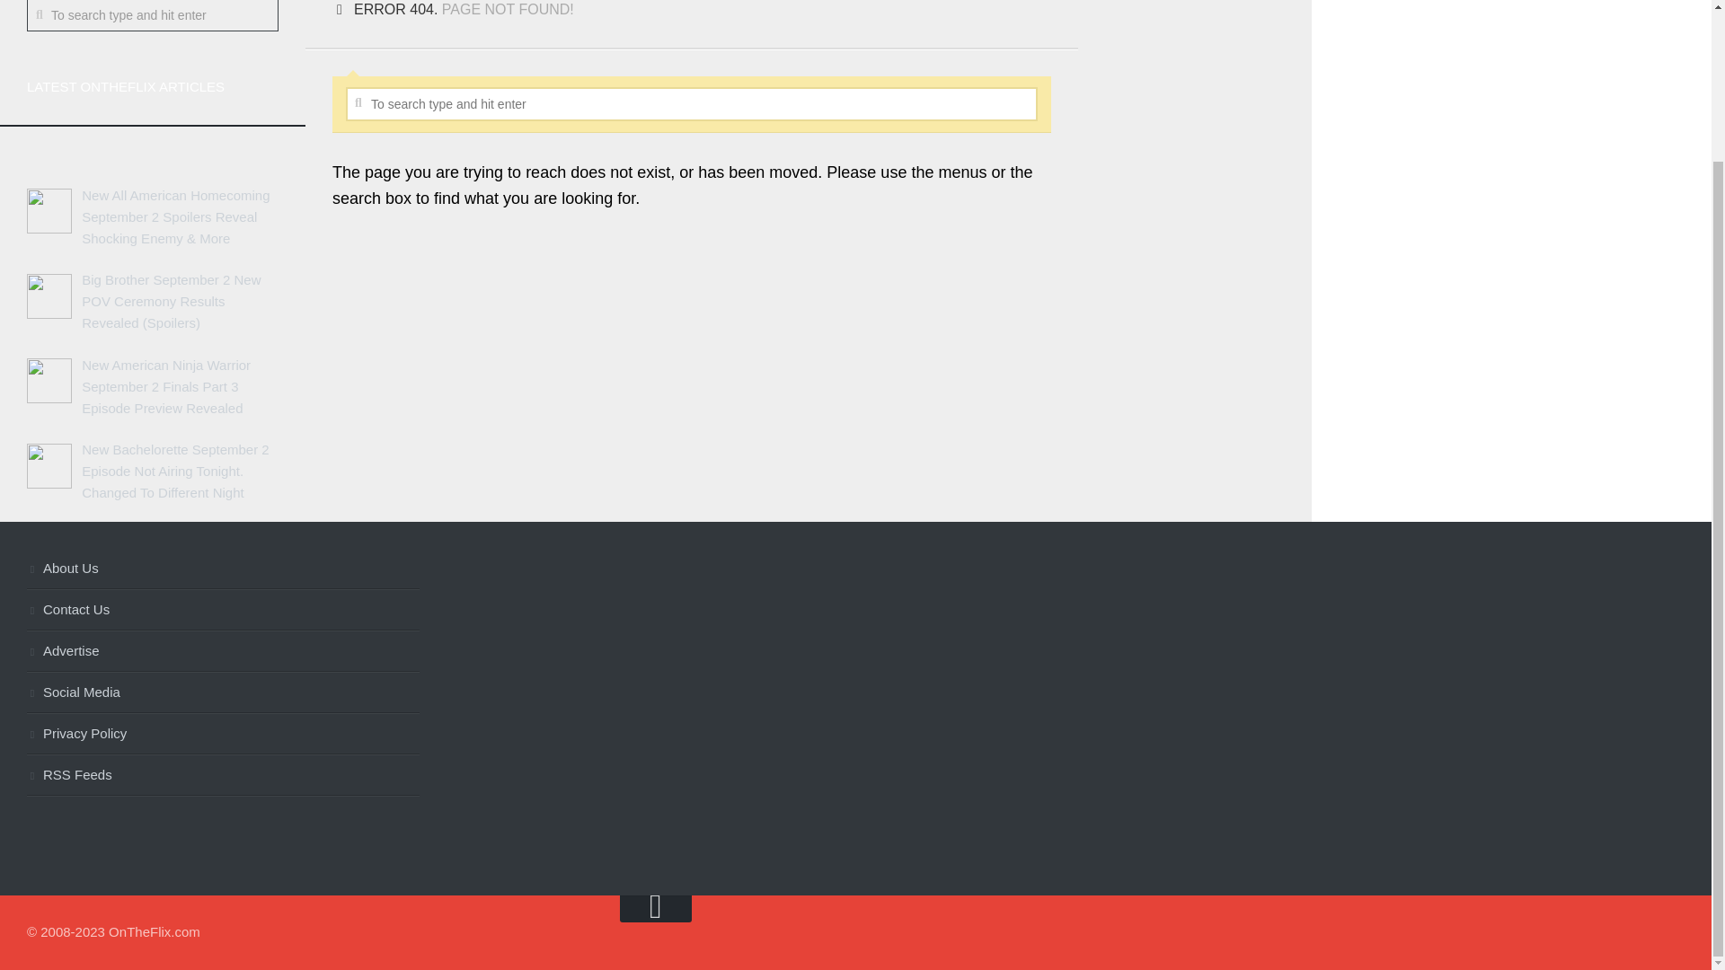 The width and height of the screenshot is (1725, 970). I want to click on Privacy Policy, so click(223, 735).